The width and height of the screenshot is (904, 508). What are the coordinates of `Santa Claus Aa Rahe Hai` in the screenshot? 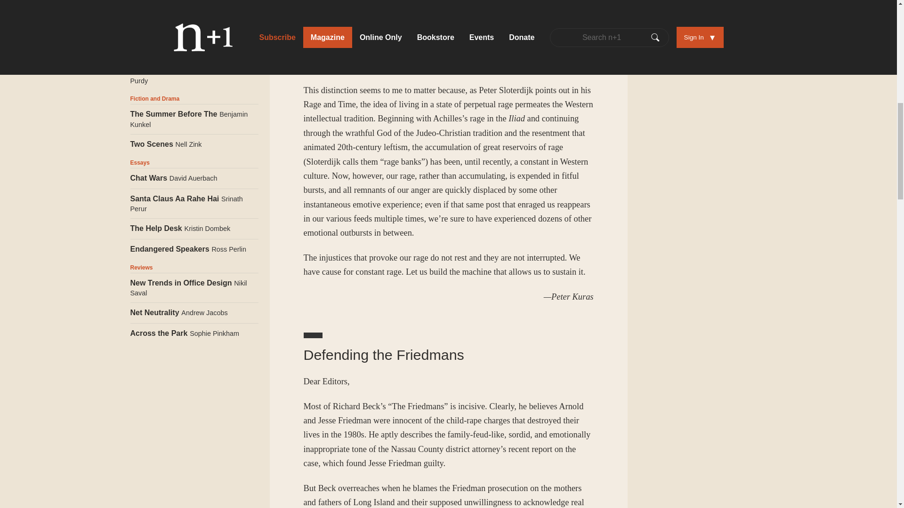 It's located at (194, 204).